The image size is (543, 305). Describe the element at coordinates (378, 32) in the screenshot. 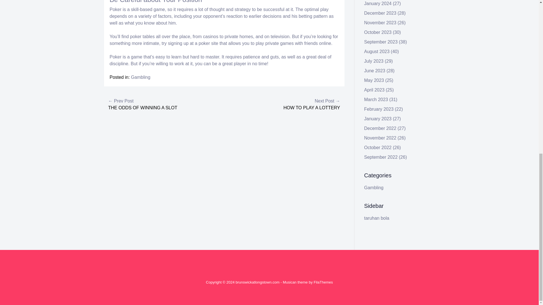

I see `October 2023` at that location.